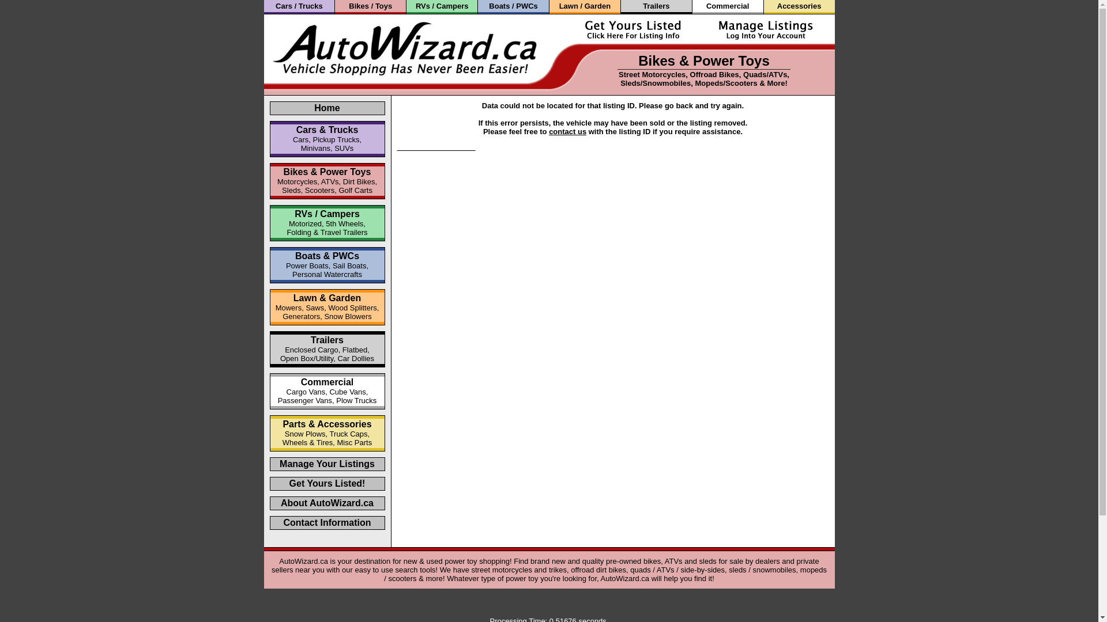  What do you see at coordinates (799, 6) in the screenshot?
I see `Accessories` at bounding box center [799, 6].